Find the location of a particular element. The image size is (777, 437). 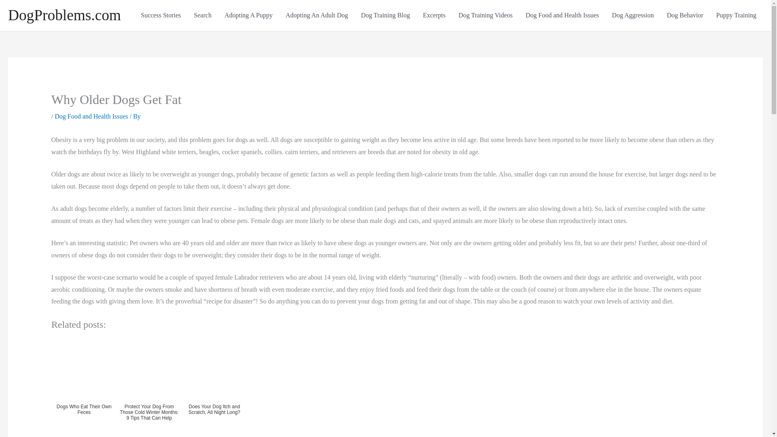

Puppy Training is located at coordinates (737, 15).